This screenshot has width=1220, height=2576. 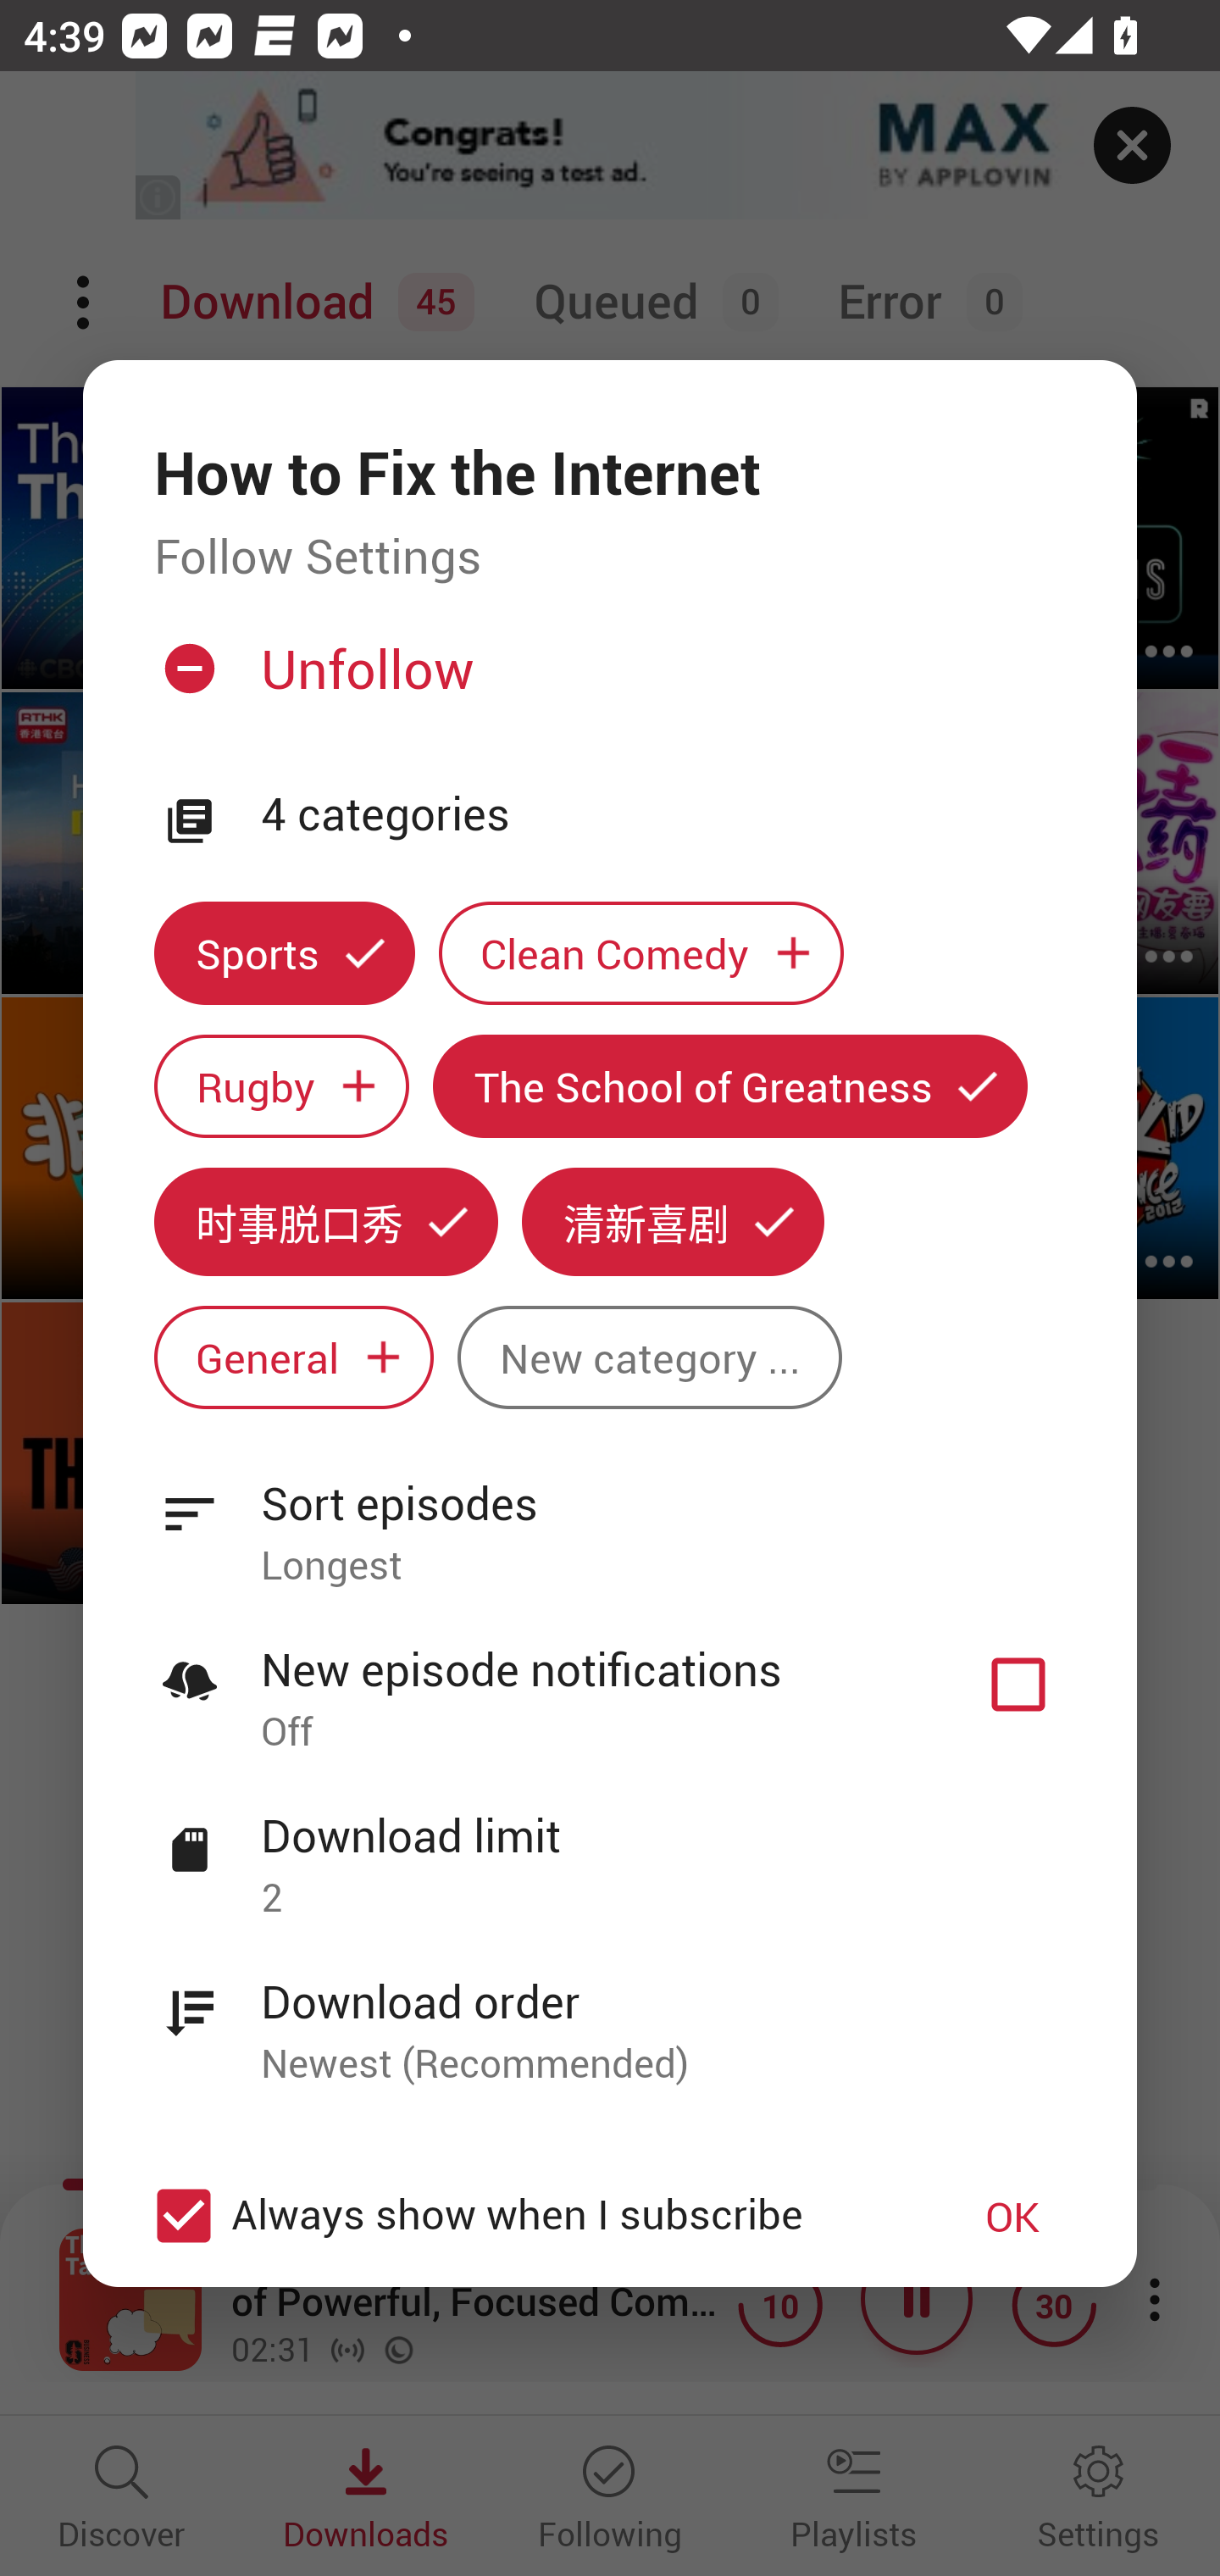 I want to click on 4 categories, so click(x=663, y=815).